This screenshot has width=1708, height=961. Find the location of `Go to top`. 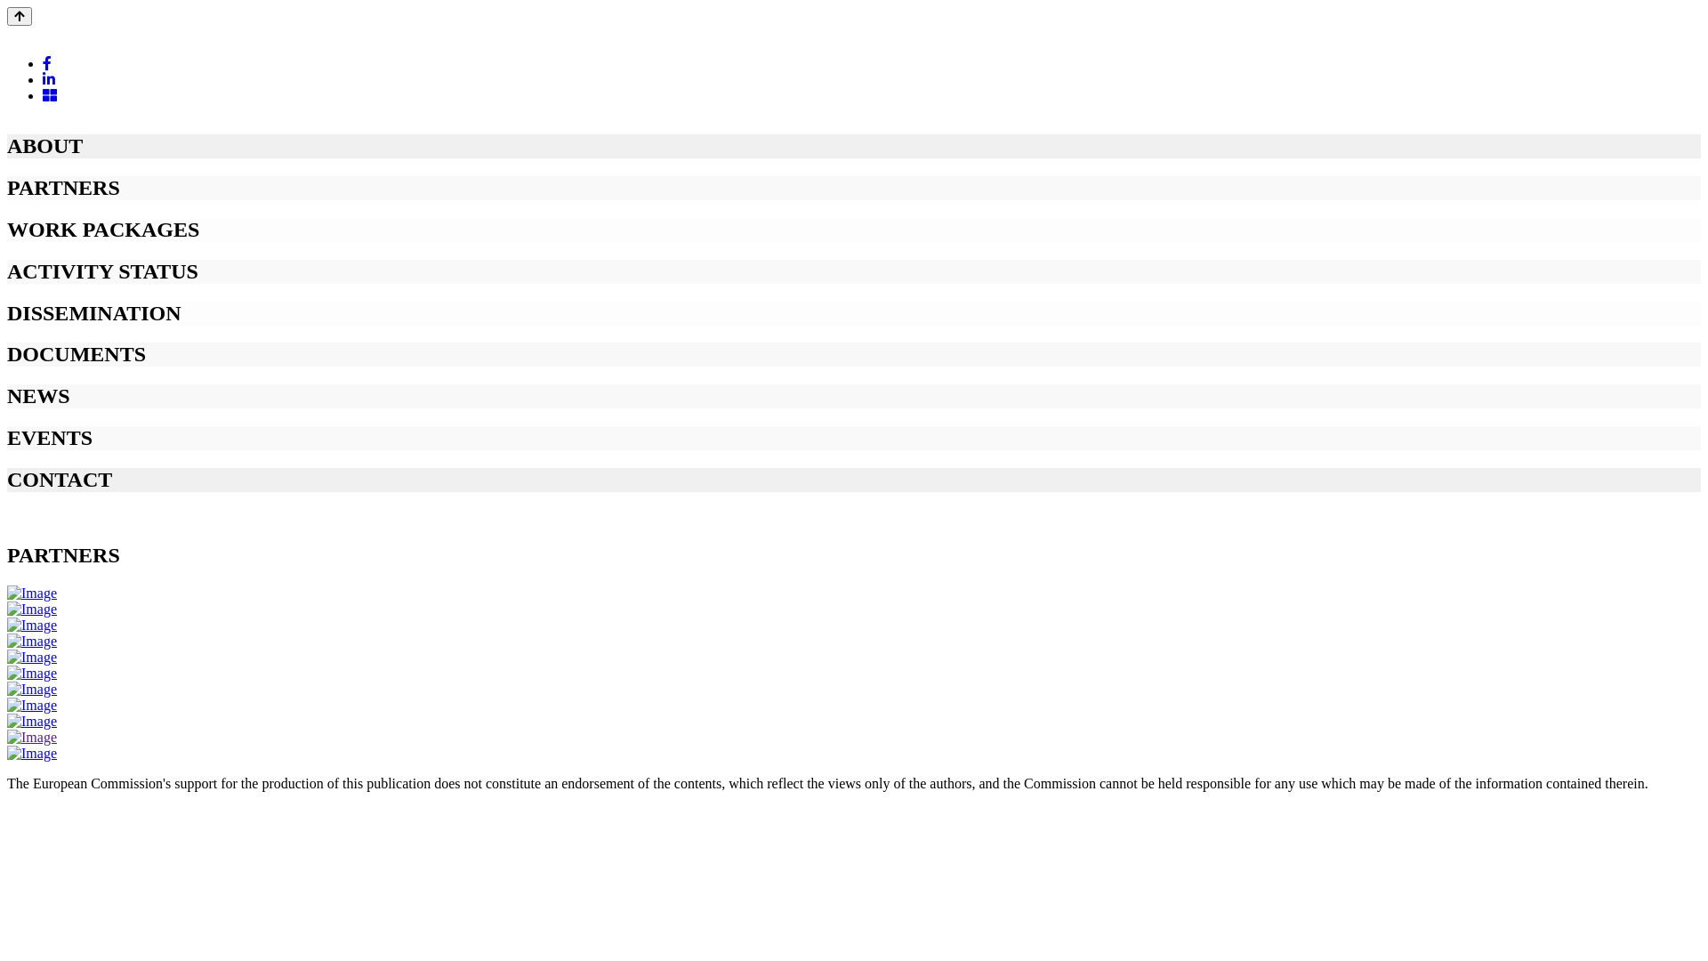

Go to top is located at coordinates (20, 16).